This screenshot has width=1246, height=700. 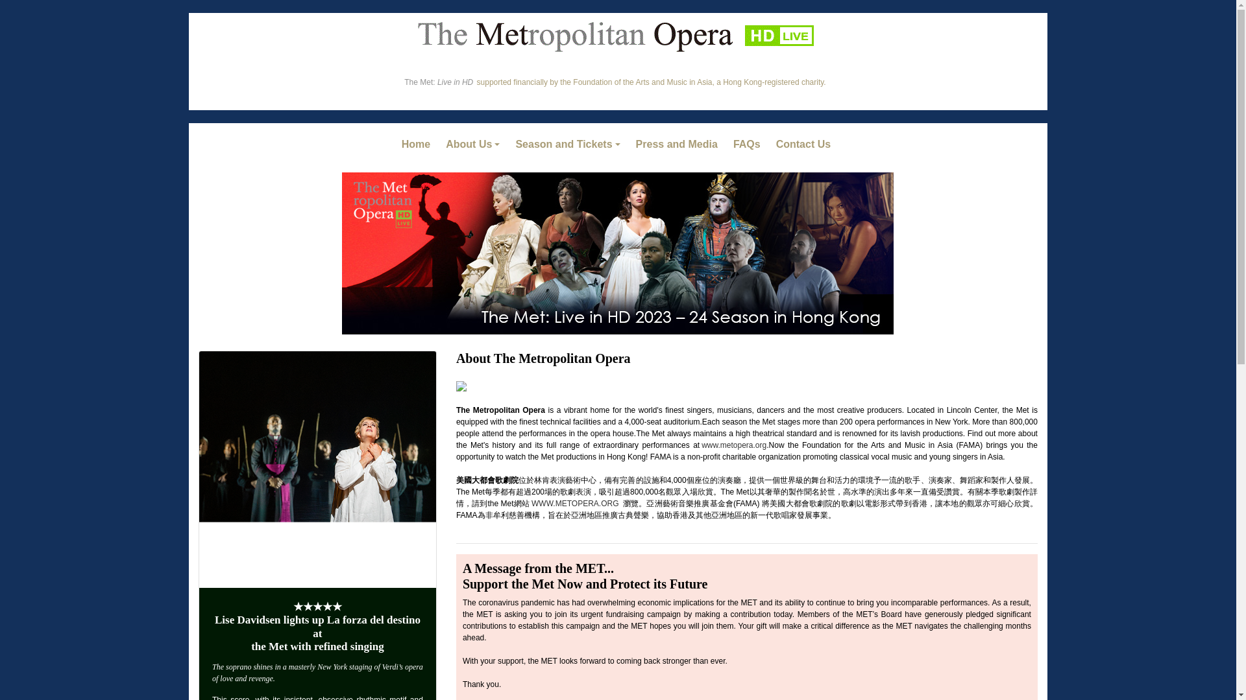 I want to click on www.metopera.org, so click(x=732, y=445).